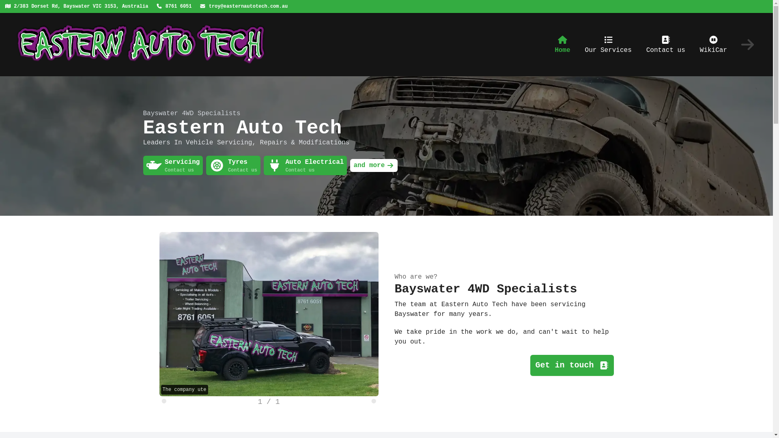 This screenshot has height=438, width=779. I want to click on troy@easternautotech.com.au, so click(243, 6).